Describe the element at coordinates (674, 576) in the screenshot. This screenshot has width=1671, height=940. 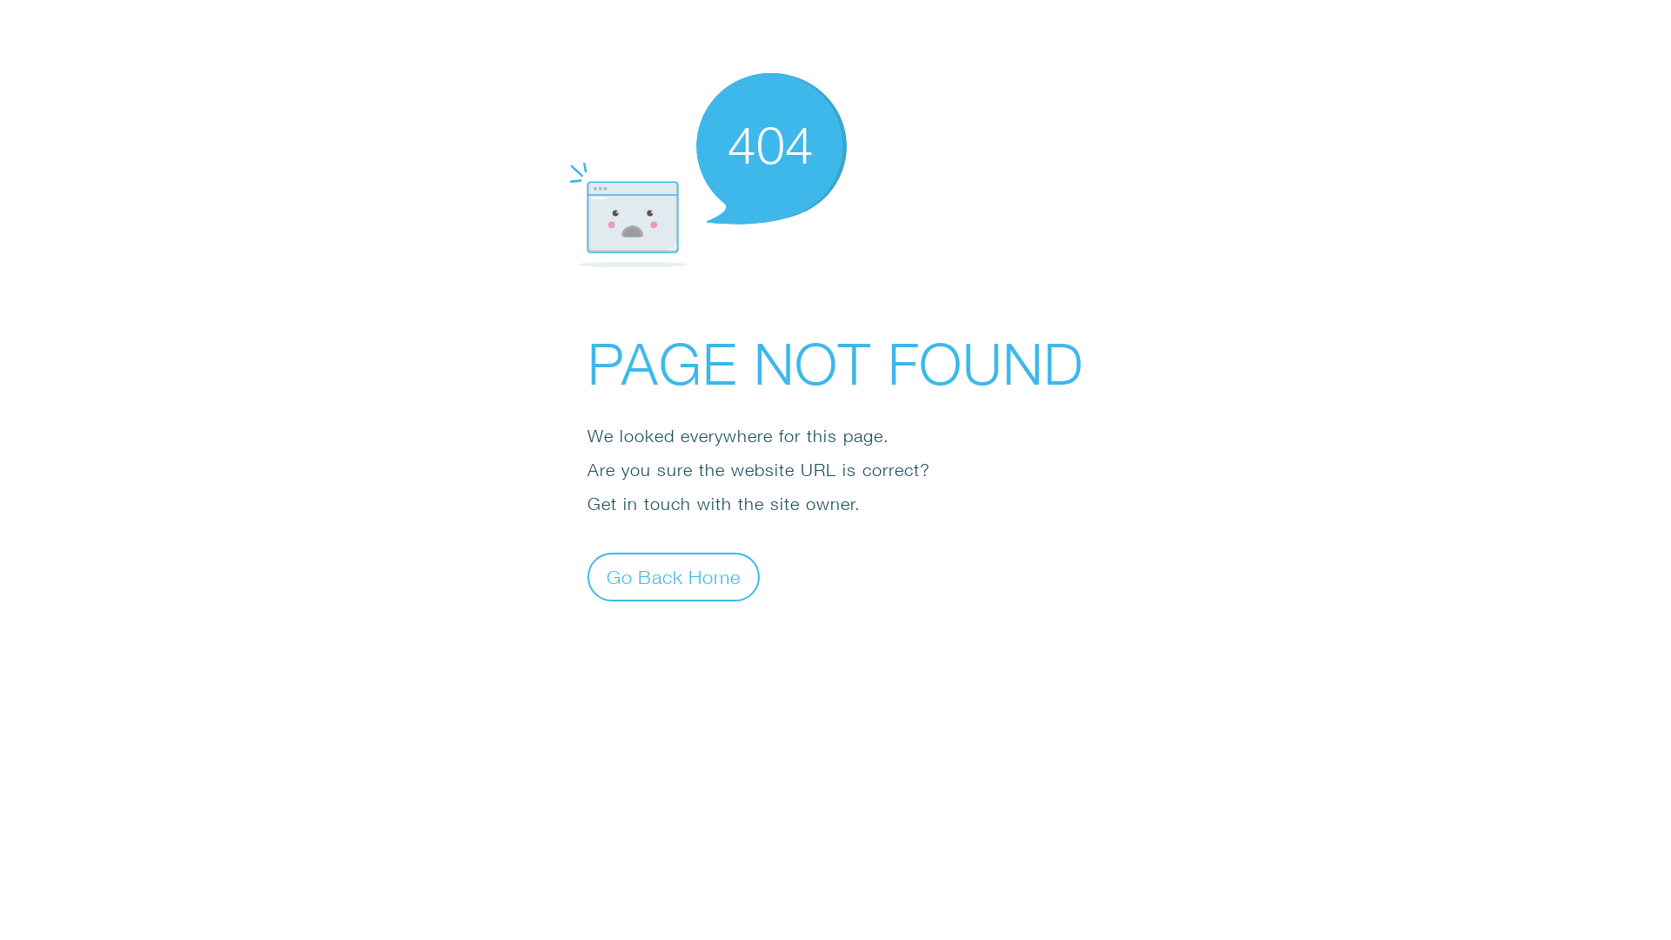
I see `Go Back Home` at that location.